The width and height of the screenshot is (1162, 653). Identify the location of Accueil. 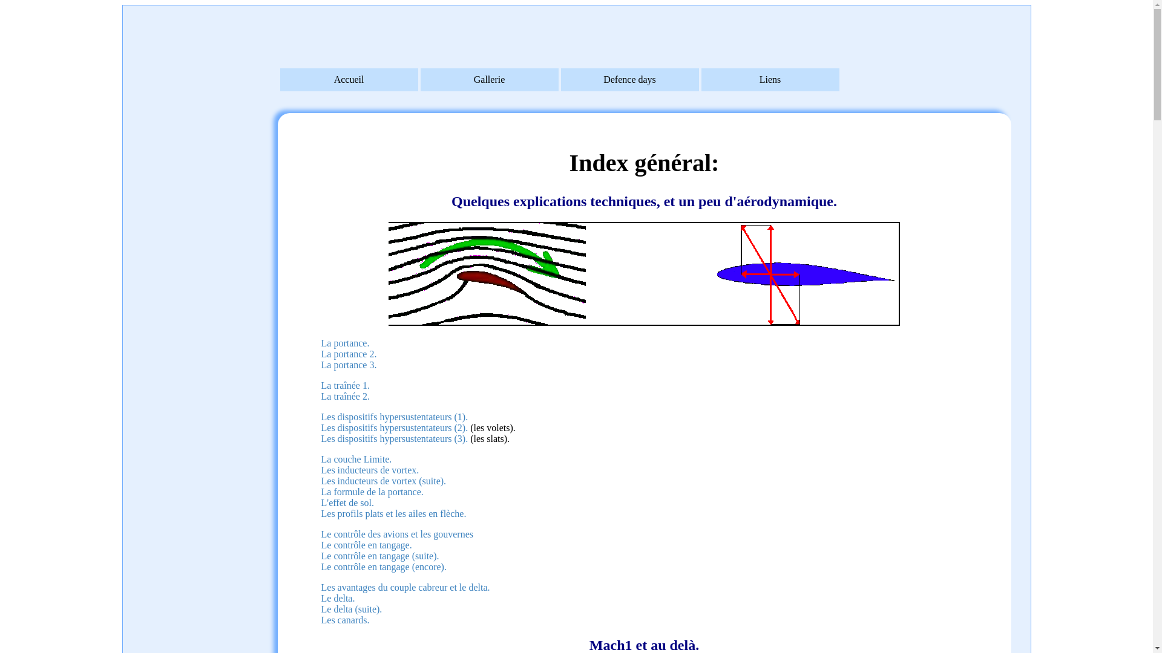
(349, 80).